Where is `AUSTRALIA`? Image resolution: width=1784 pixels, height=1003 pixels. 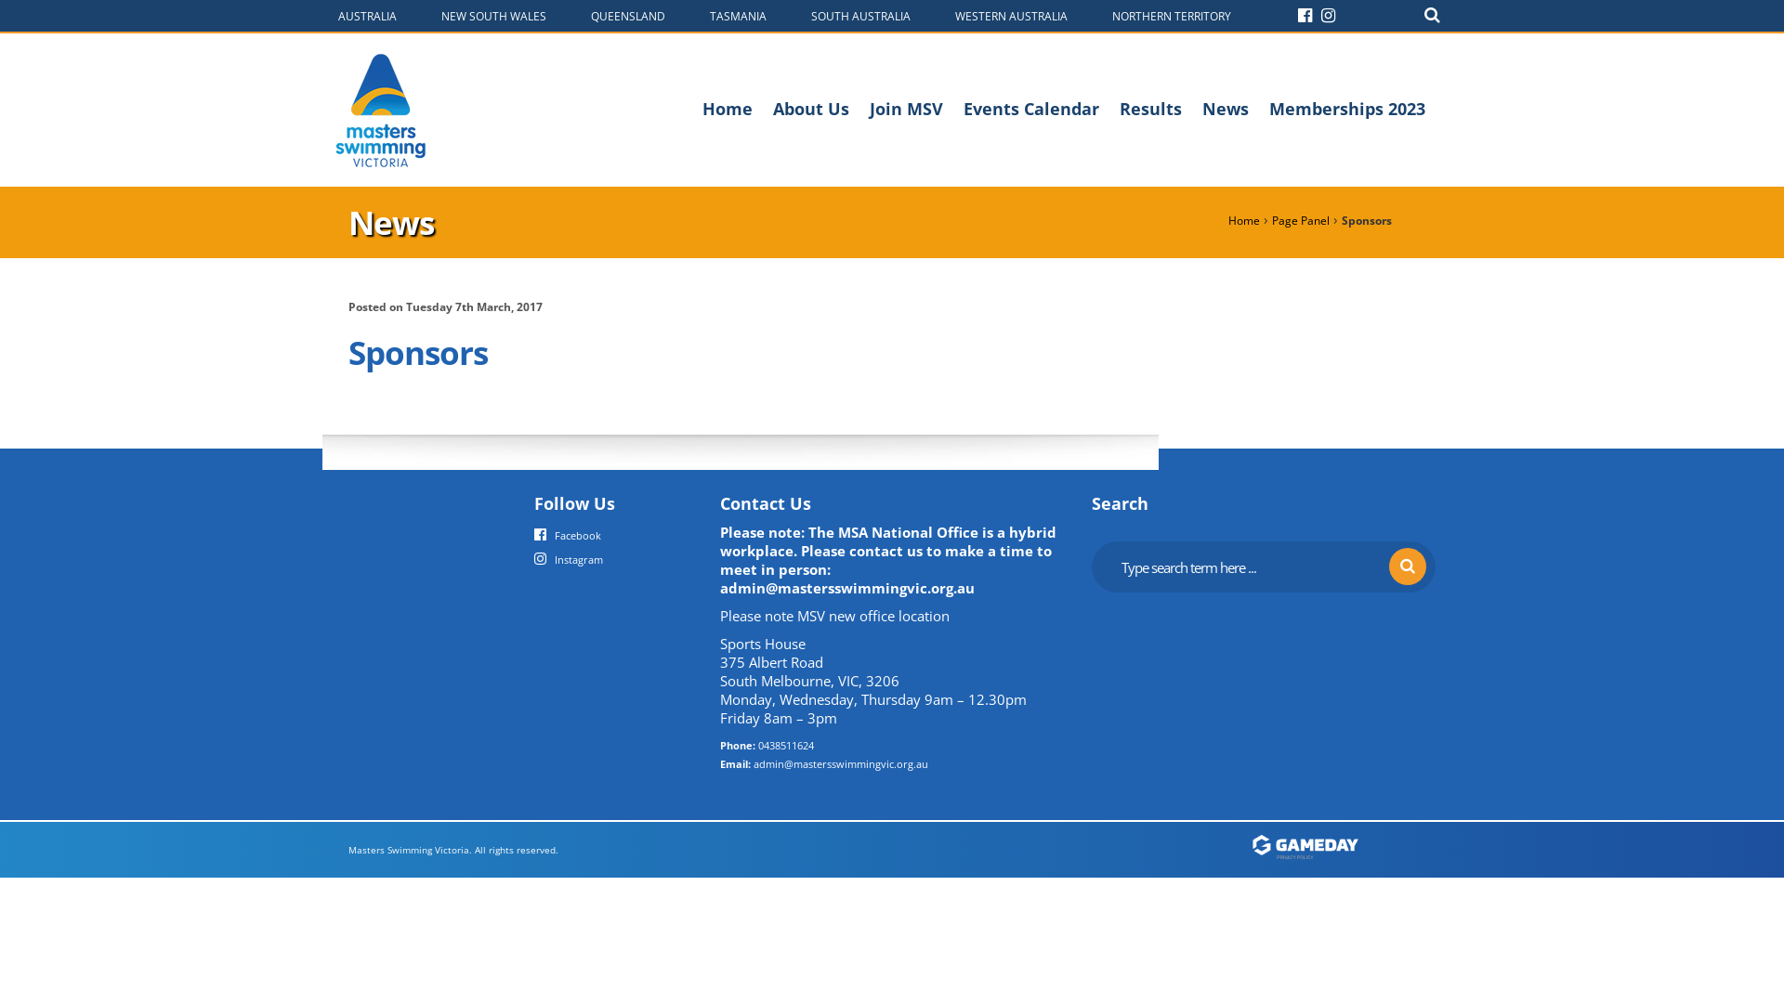
AUSTRALIA is located at coordinates (366, 15).